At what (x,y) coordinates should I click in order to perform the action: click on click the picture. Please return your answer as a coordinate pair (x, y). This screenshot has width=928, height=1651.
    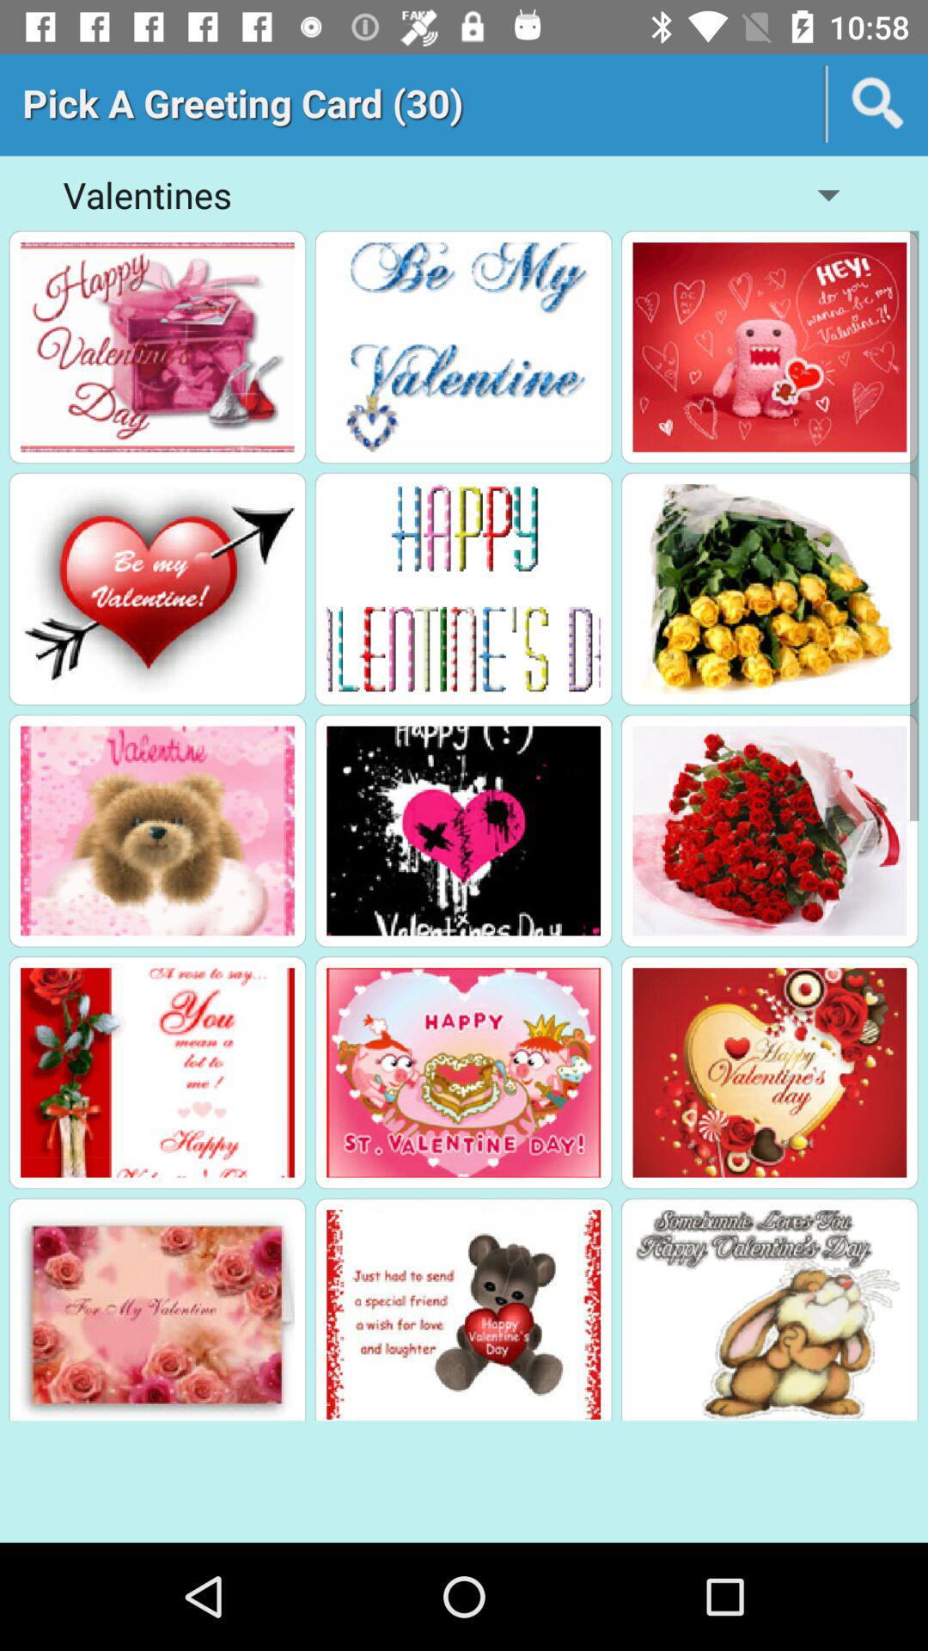
    Looking at the image, I should click on (157, 347).